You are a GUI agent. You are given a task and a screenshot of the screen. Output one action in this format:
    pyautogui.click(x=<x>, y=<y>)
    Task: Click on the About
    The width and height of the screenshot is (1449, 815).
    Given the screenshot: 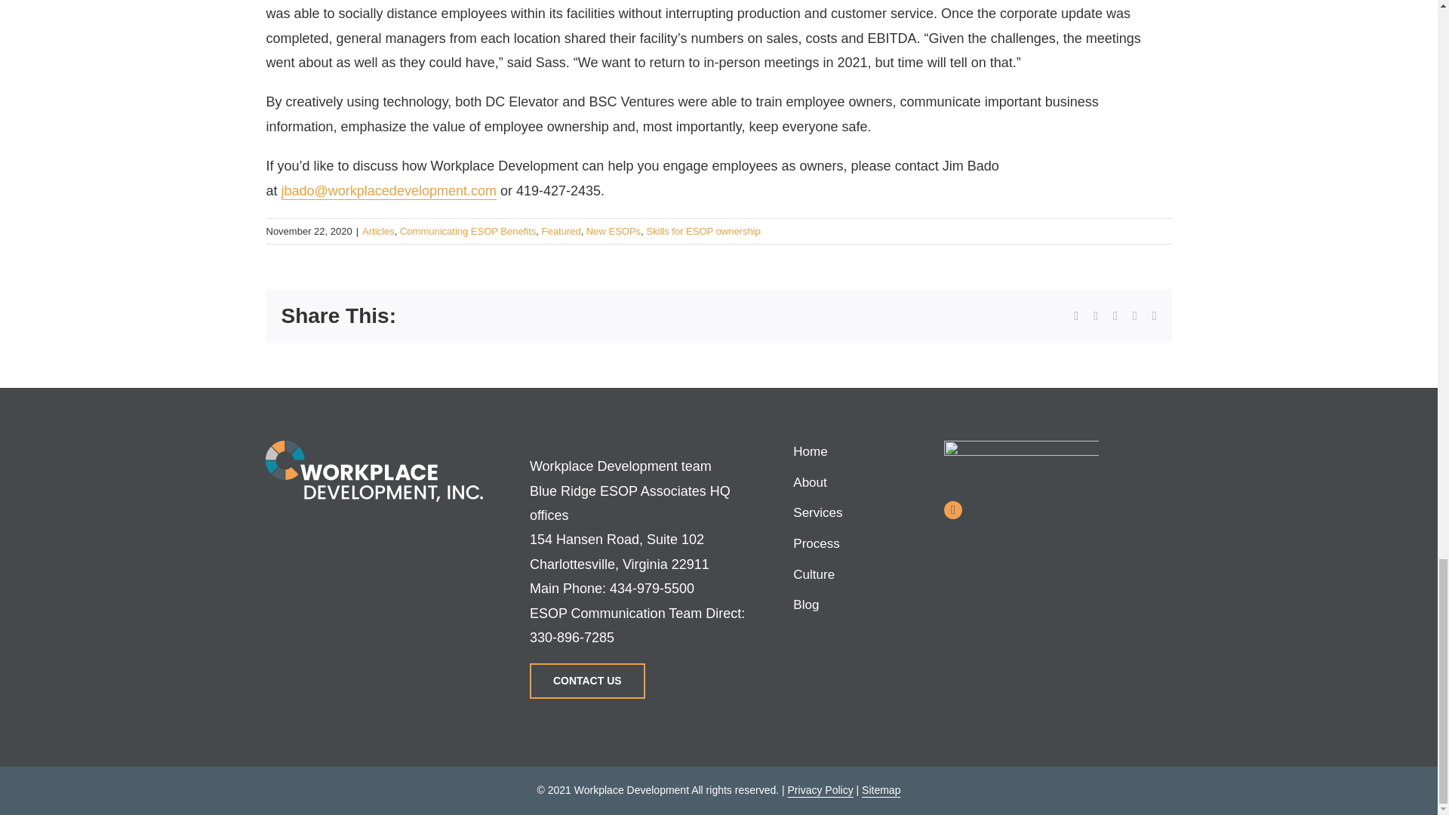 What is the action you would take?
    pyautogui.click(x=850, y=483)
    